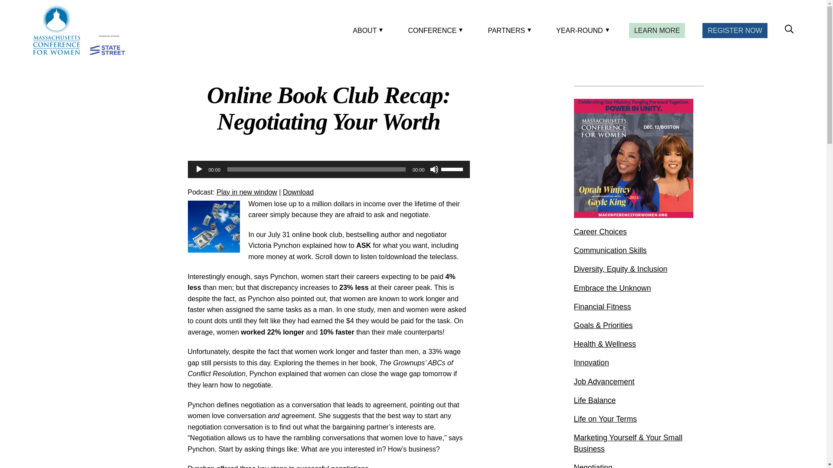 This screenshot has height=468, width=833. Describe the element at coordinates (366, 30) in the screenshot. I see `ABOUT` at that location.